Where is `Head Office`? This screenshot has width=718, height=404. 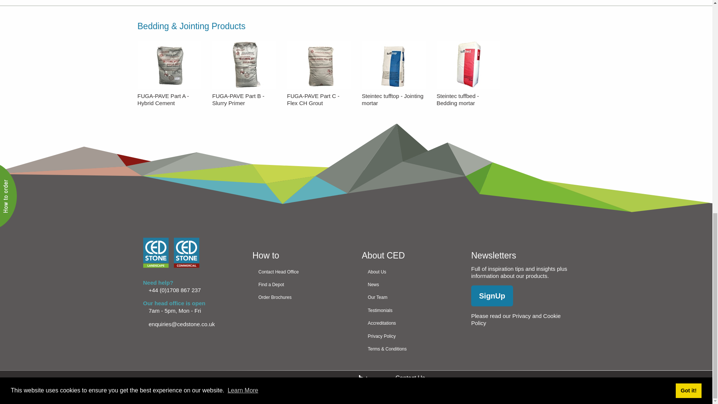
Head Office is located at coordinates (411, 349).